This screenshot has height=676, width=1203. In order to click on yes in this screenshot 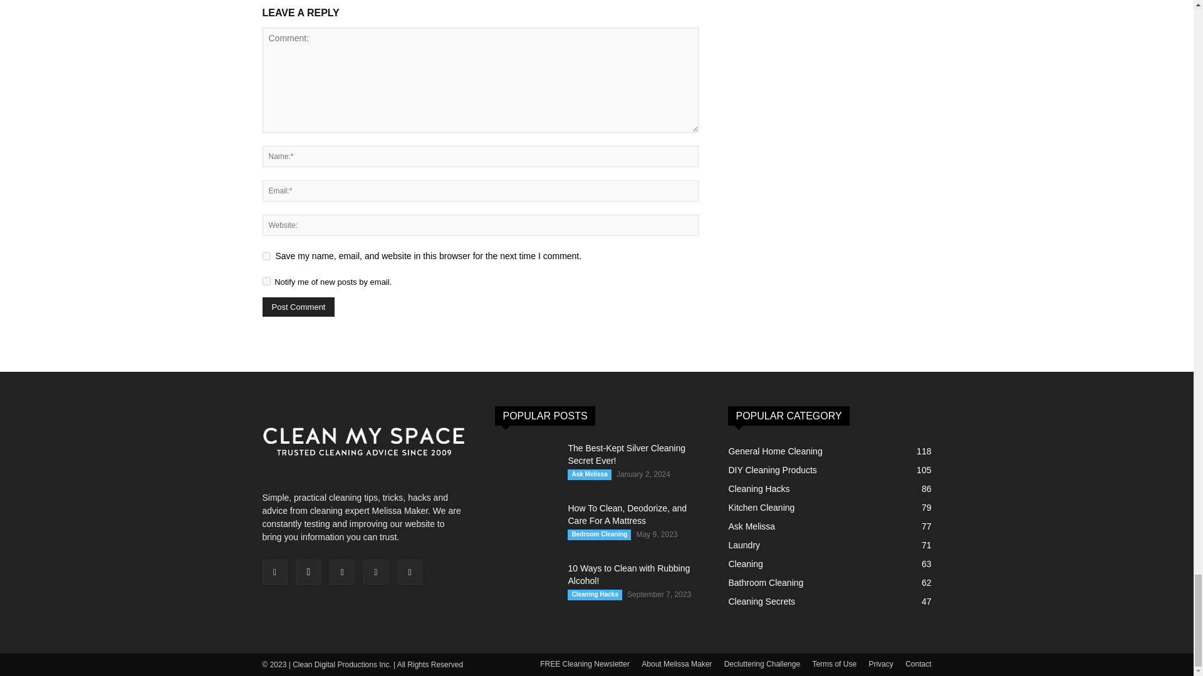, I will do `click(266, 255)`.